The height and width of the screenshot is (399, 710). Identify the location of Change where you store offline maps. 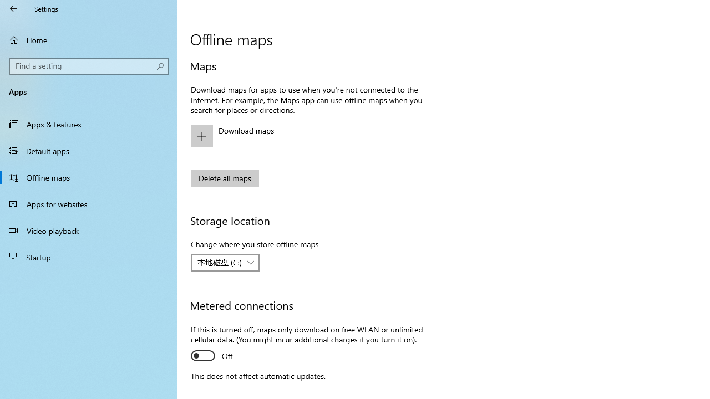
(225, 263).